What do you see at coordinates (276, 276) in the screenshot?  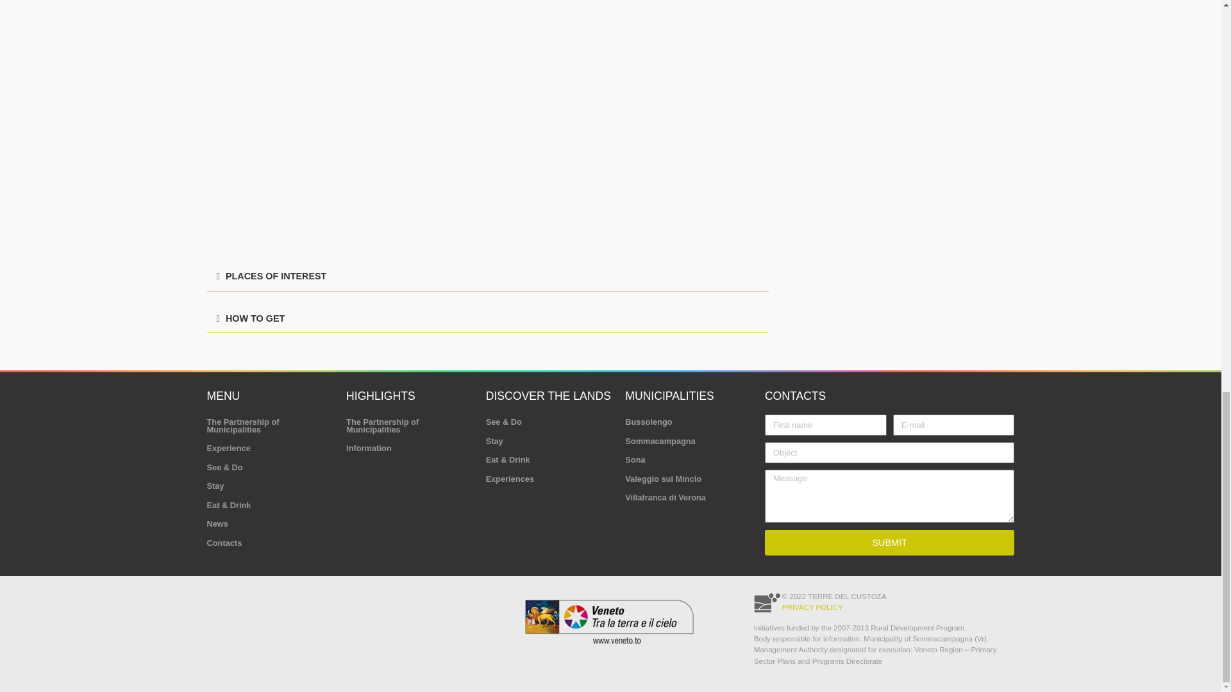 I see `PLACES OF INTEREST` at bounding box center [276, 276].